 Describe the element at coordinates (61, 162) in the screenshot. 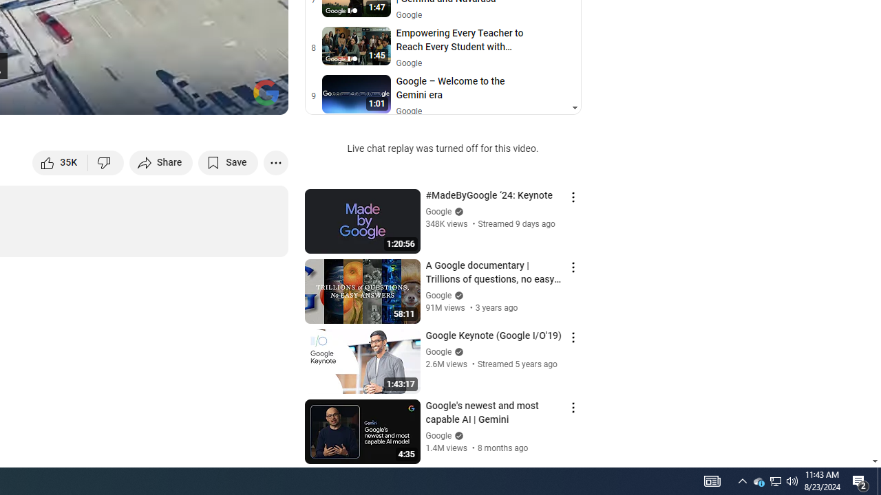

I see `like this video along with 35,367 other people` at that location.